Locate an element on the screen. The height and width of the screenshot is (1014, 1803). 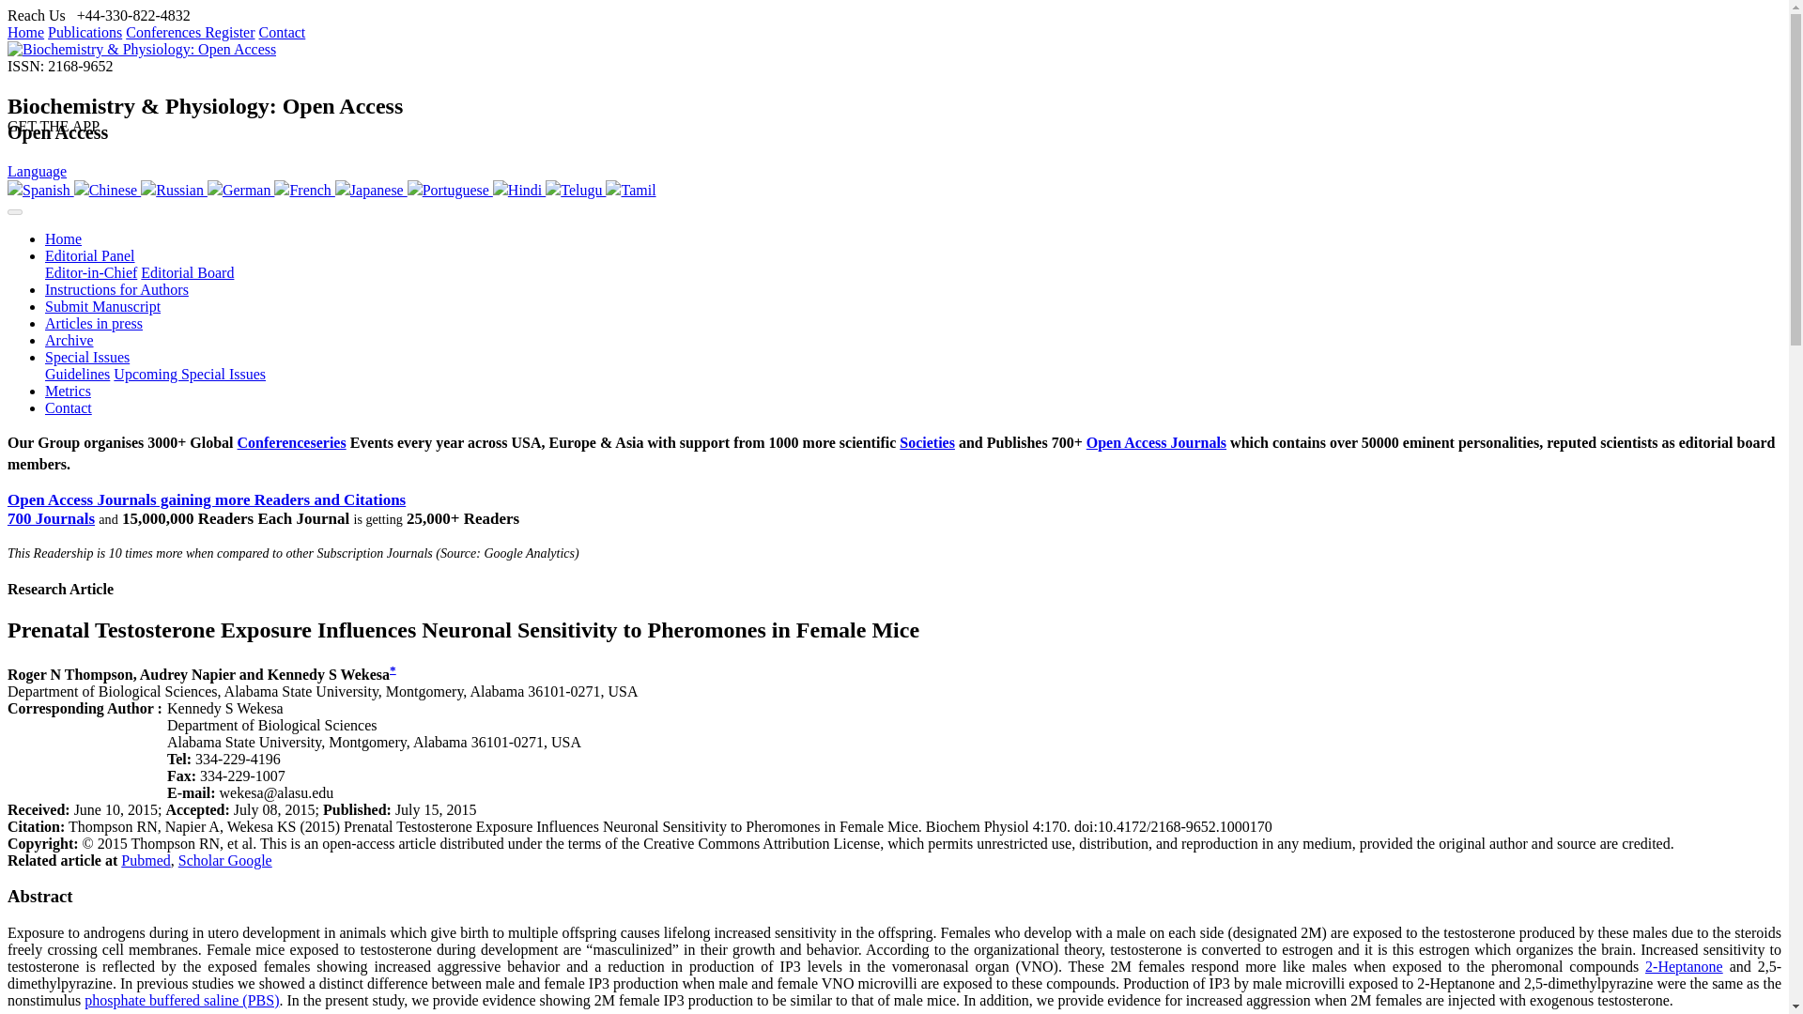
Conferences is located at coordinates (165, 32).